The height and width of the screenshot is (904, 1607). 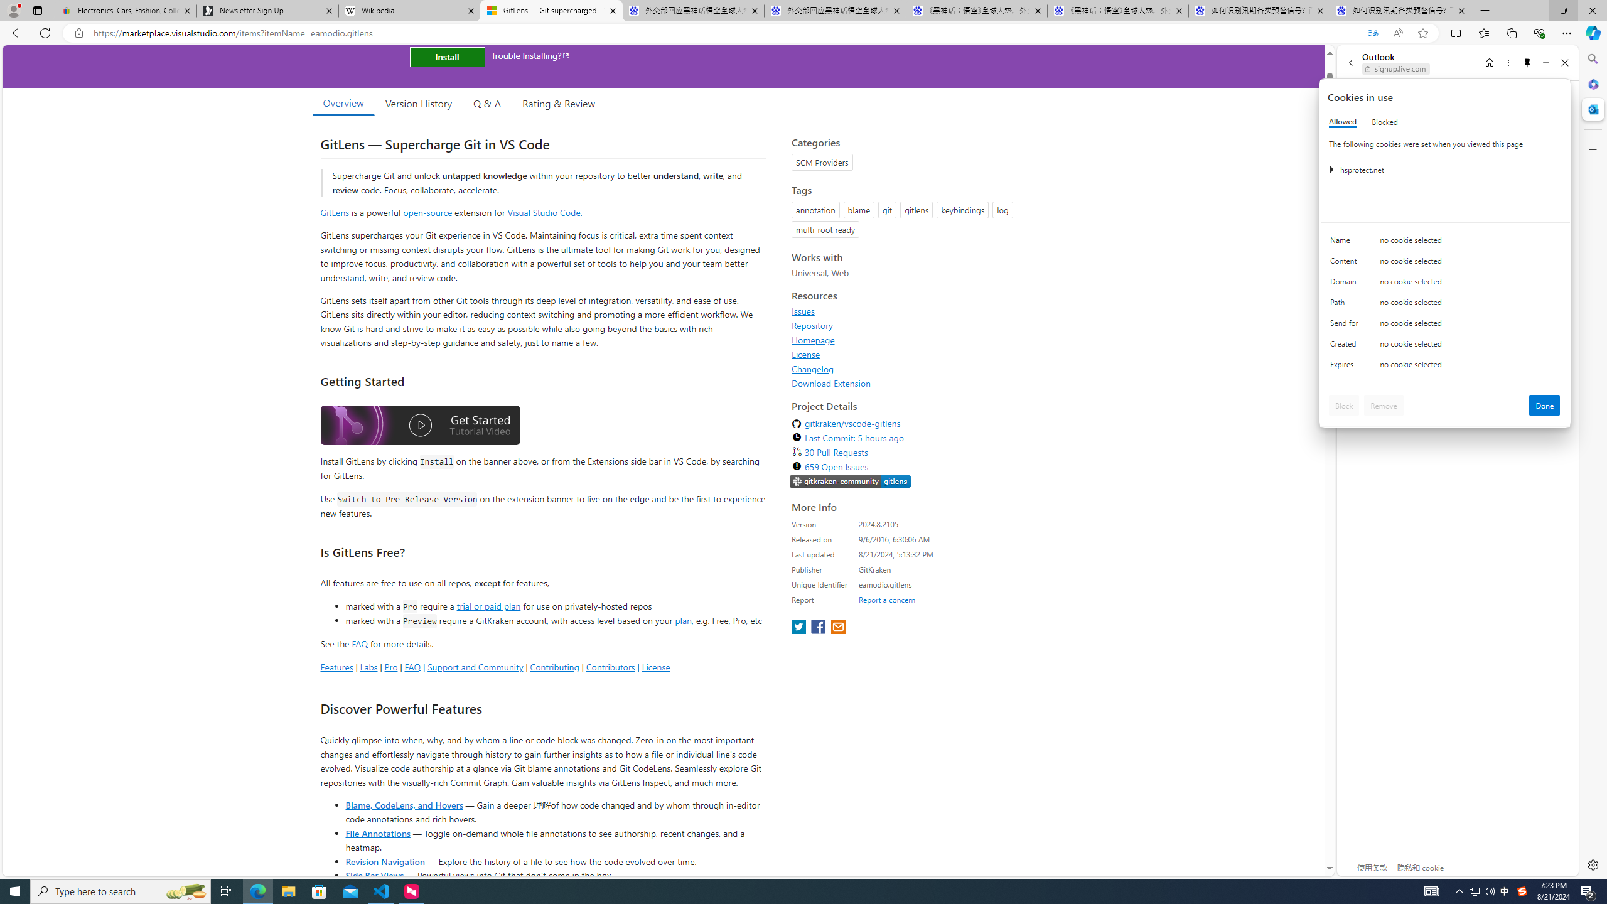 What do you see at coordinates (1445, 244) in the screenshot?
I see `Class: c0153 c0157 c0154` at bounding box center [1445, 244].